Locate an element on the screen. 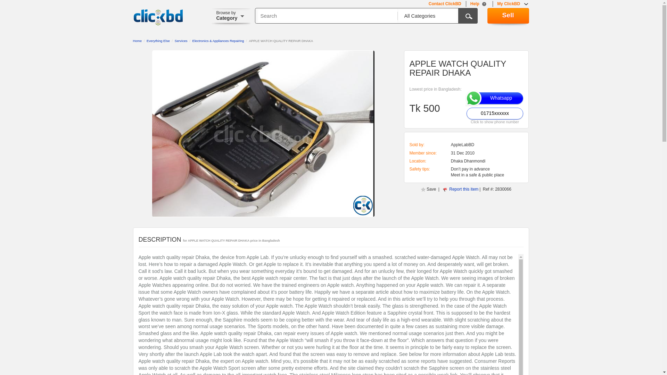 The image size is (667, 375). Everything Else is located at coordinates (158, 41).